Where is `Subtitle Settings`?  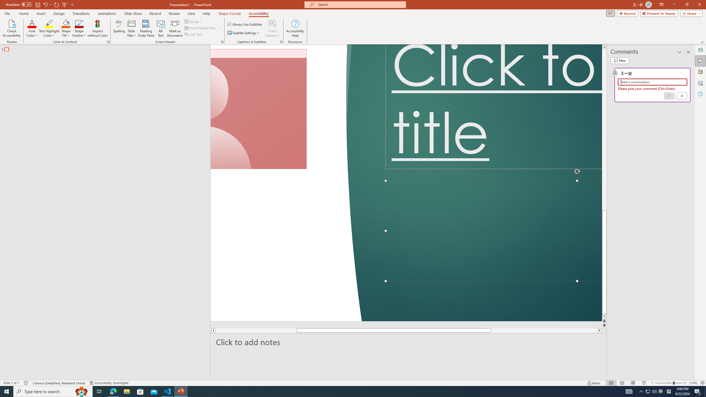 Subtitle Settings is located at coordinates (244, 33).